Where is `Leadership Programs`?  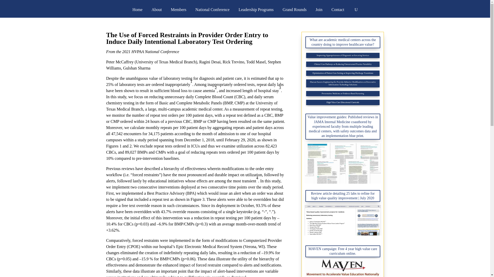
Leadership Programs is located at coordinates (256, 10).